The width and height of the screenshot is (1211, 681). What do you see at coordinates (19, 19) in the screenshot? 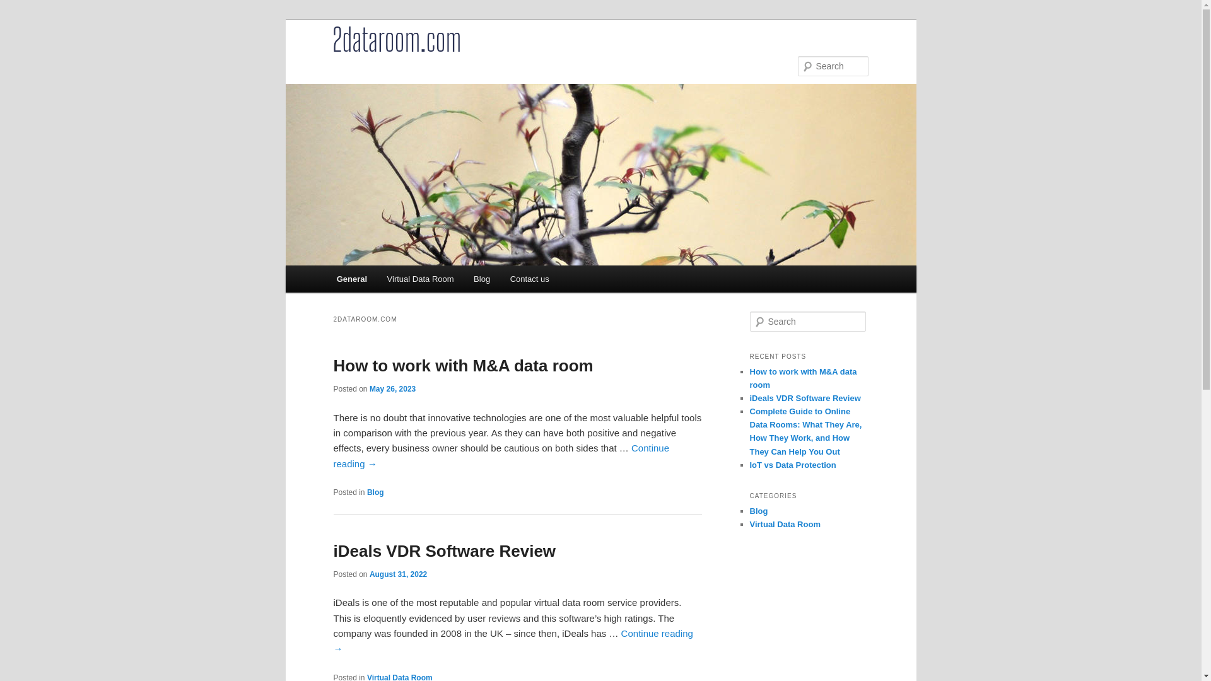
I see `Skip to primary content` at bounding box center [19, 19].